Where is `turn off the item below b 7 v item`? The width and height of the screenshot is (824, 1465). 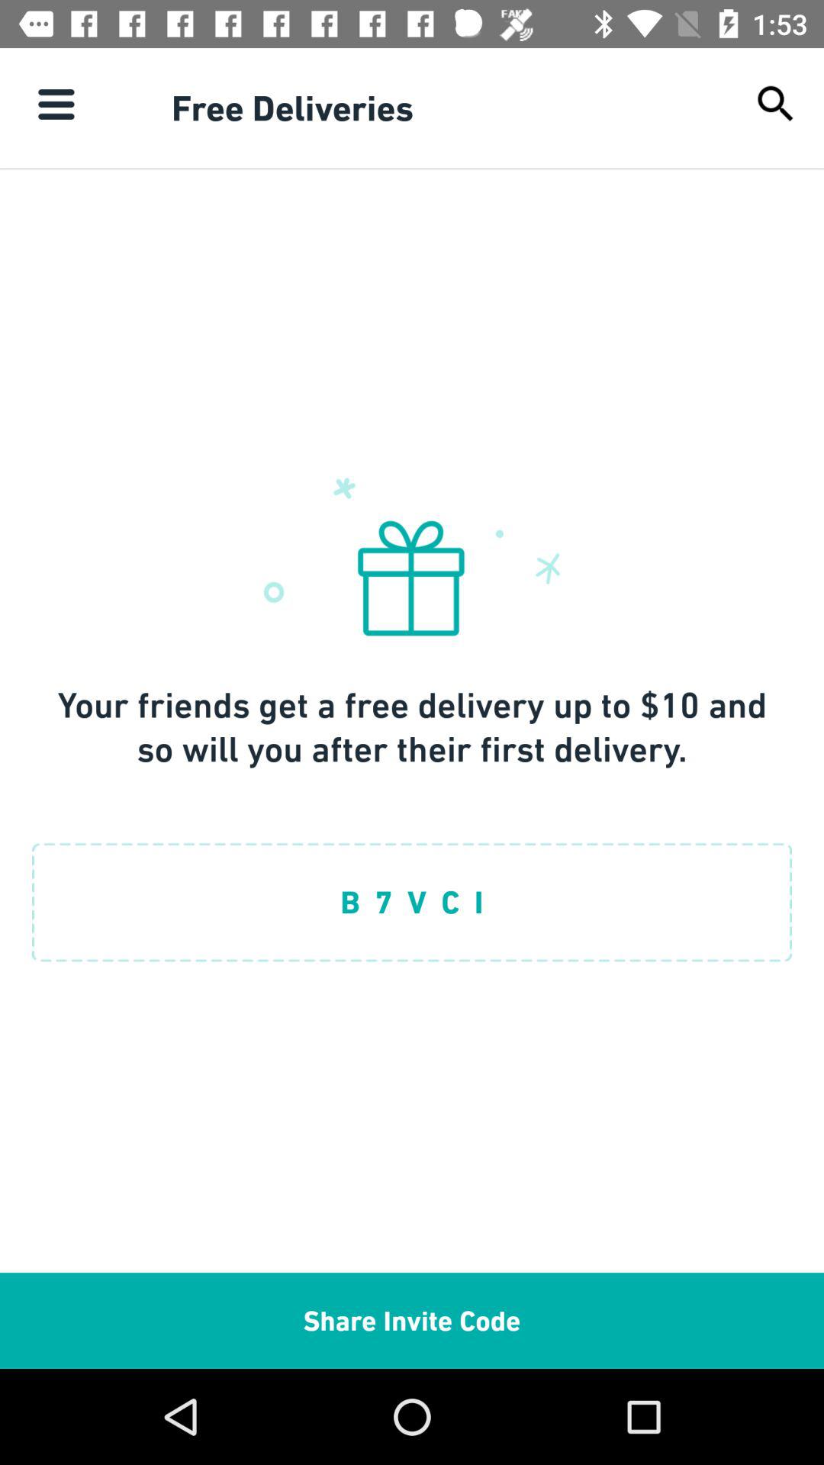 turn off the item below b 7 v item is located at coordinates (412, 1320).